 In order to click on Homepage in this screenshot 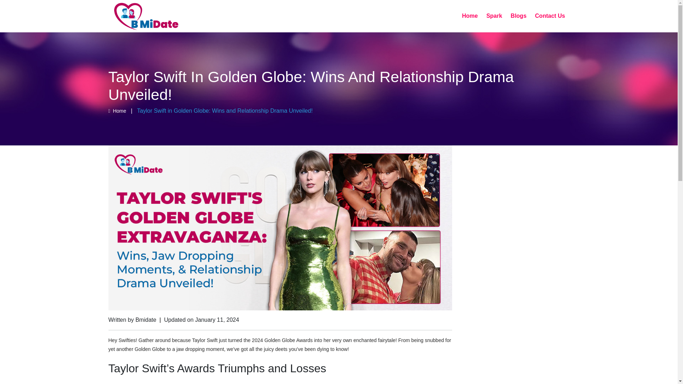, I will do `click(117, 111)`.